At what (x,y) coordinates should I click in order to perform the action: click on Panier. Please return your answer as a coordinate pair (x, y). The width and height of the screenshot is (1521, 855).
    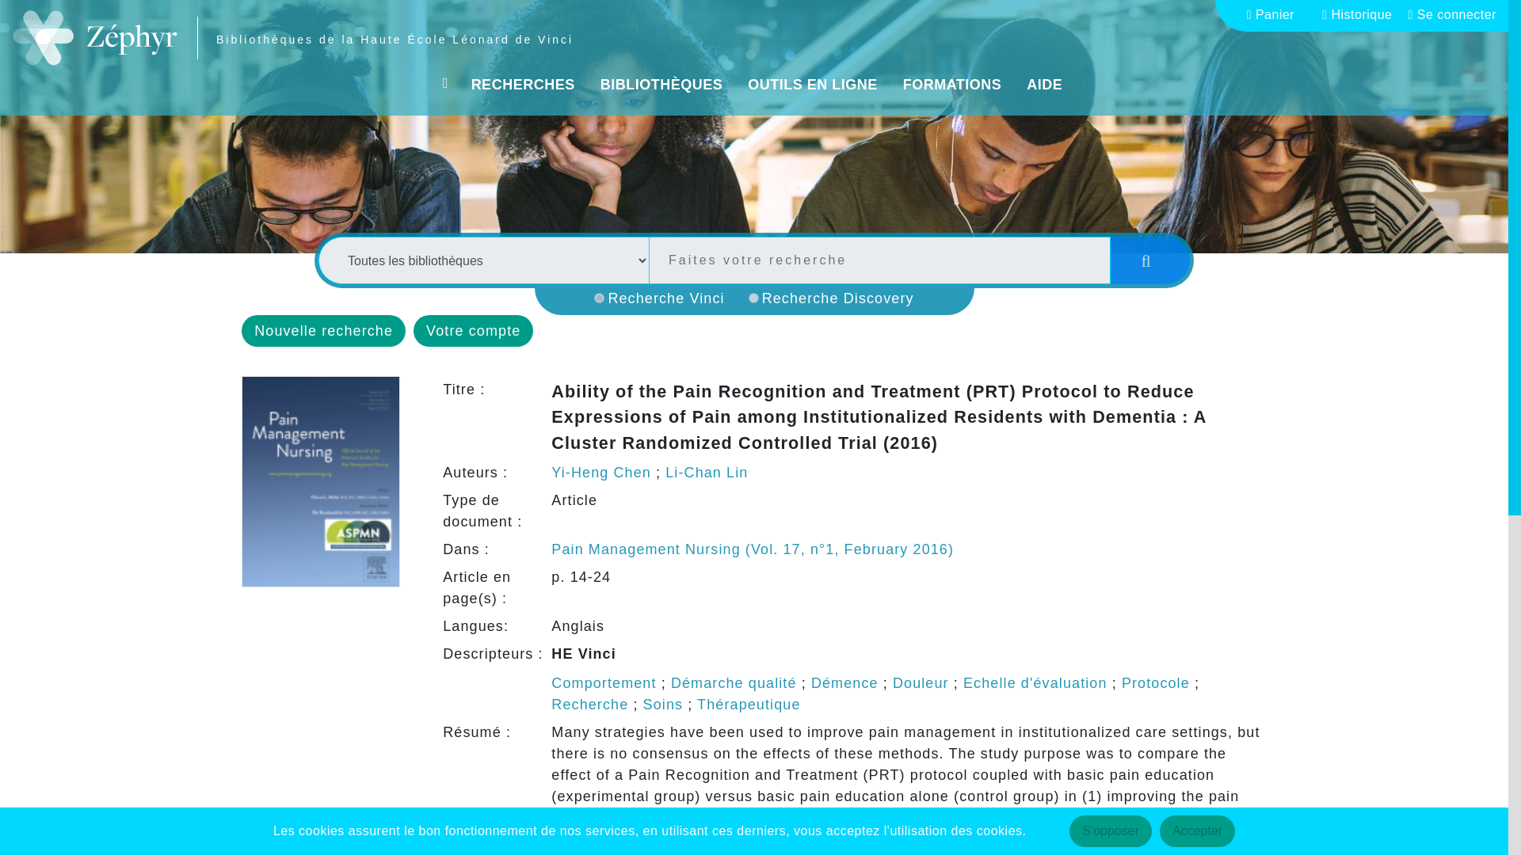
    Looking at the image, I should click on (1277, 14).